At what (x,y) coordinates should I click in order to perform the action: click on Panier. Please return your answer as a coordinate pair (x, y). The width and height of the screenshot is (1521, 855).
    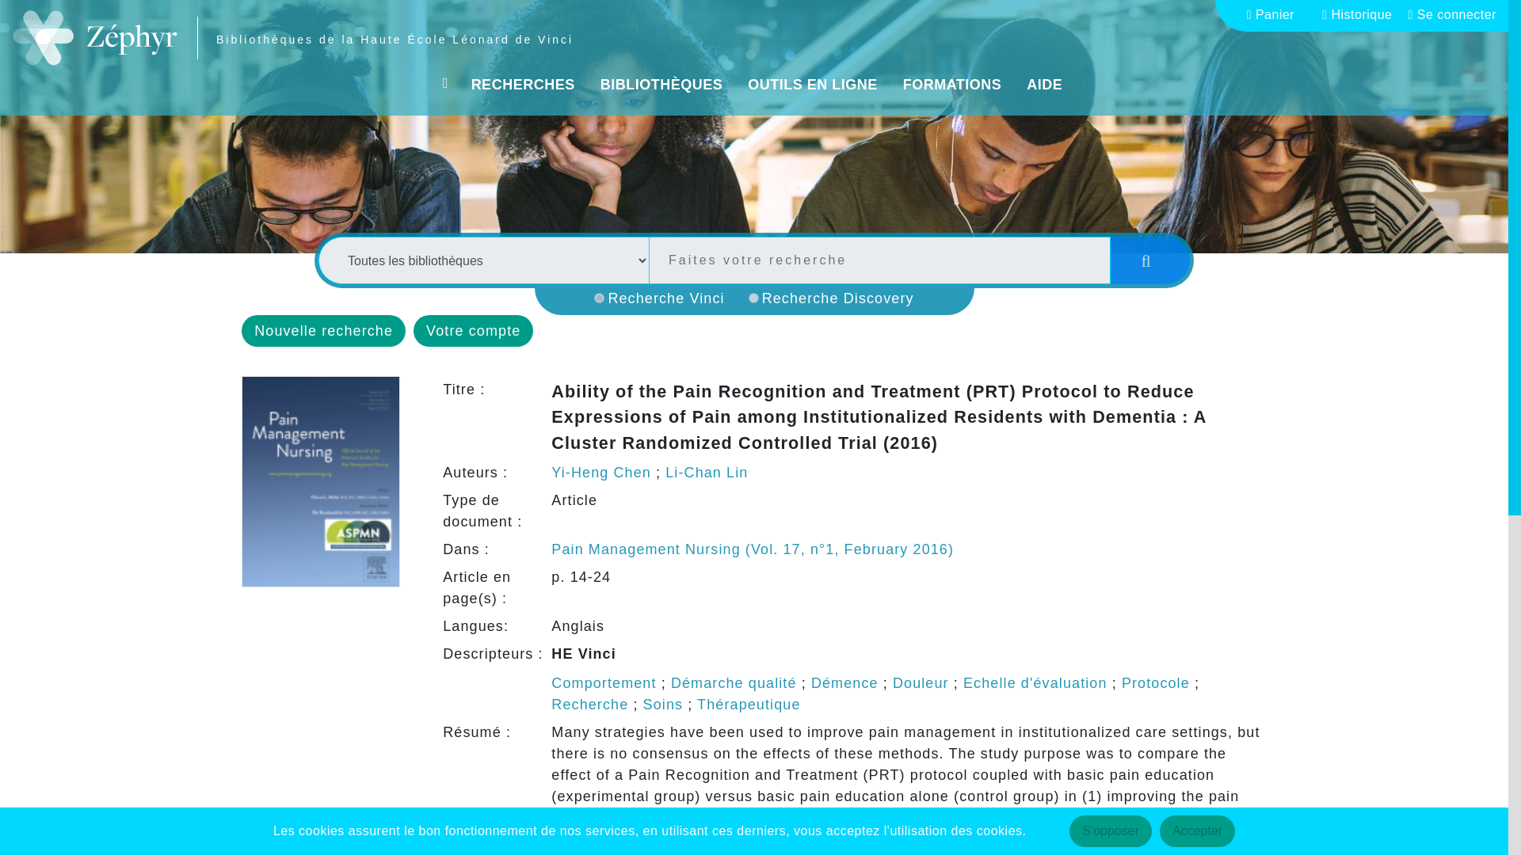
    Looking at the image, I should click on (1277, 14).